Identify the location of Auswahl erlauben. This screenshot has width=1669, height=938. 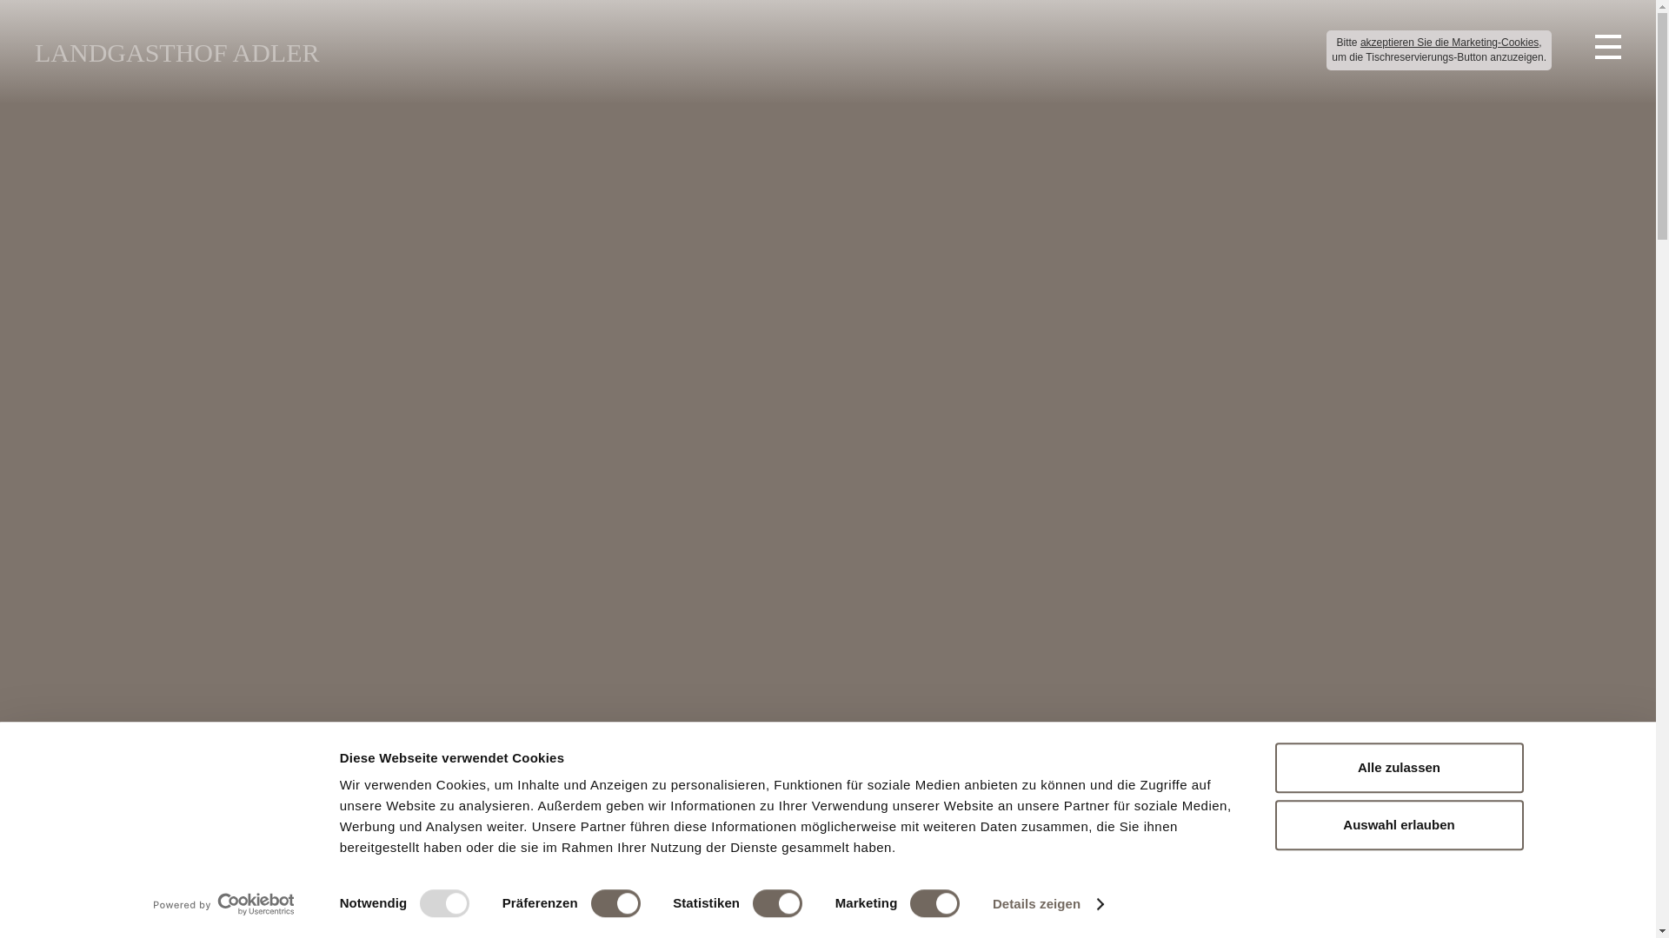
(1399, 825).